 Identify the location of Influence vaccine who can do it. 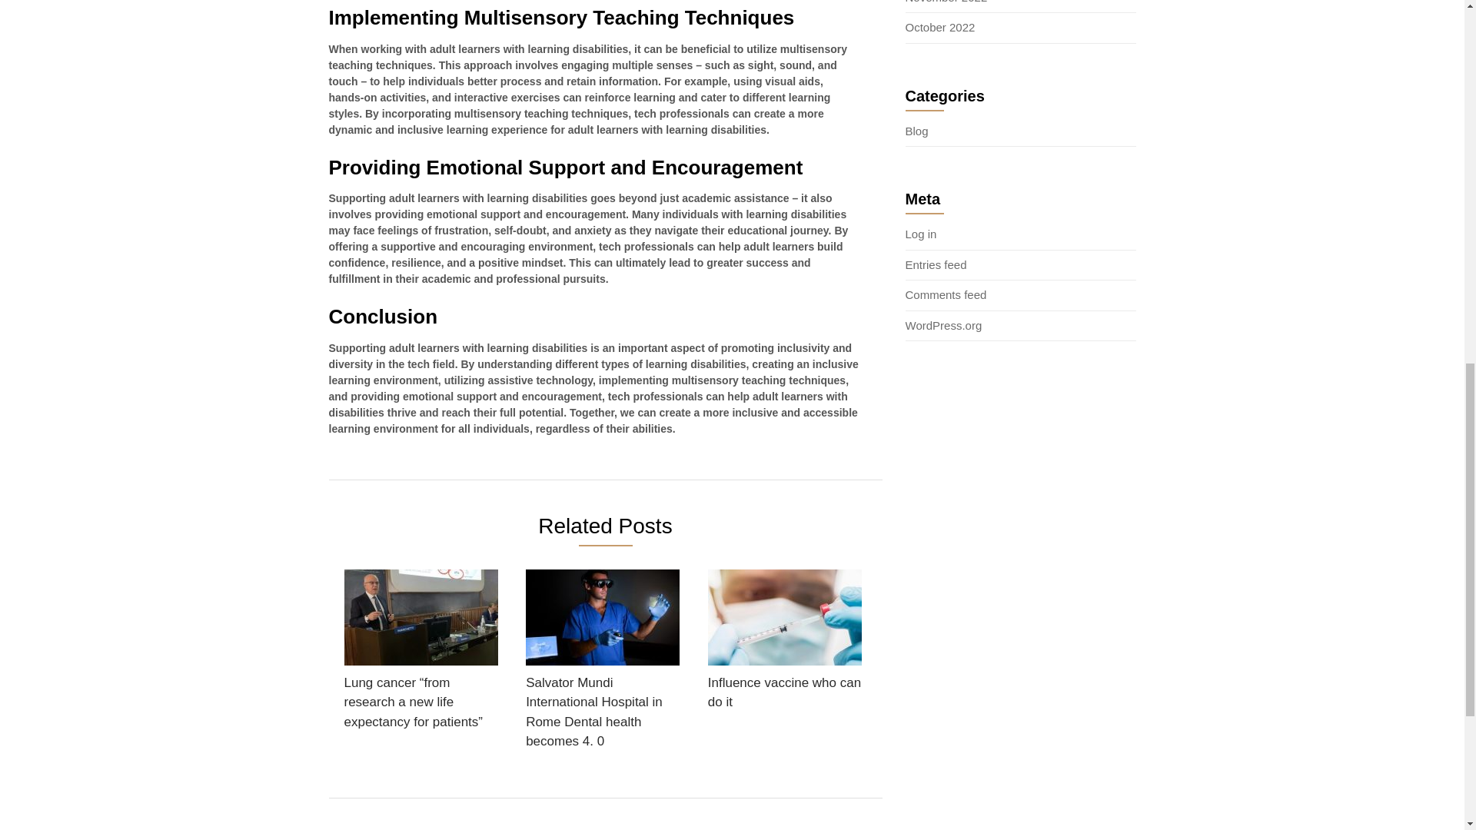
(785, 644).